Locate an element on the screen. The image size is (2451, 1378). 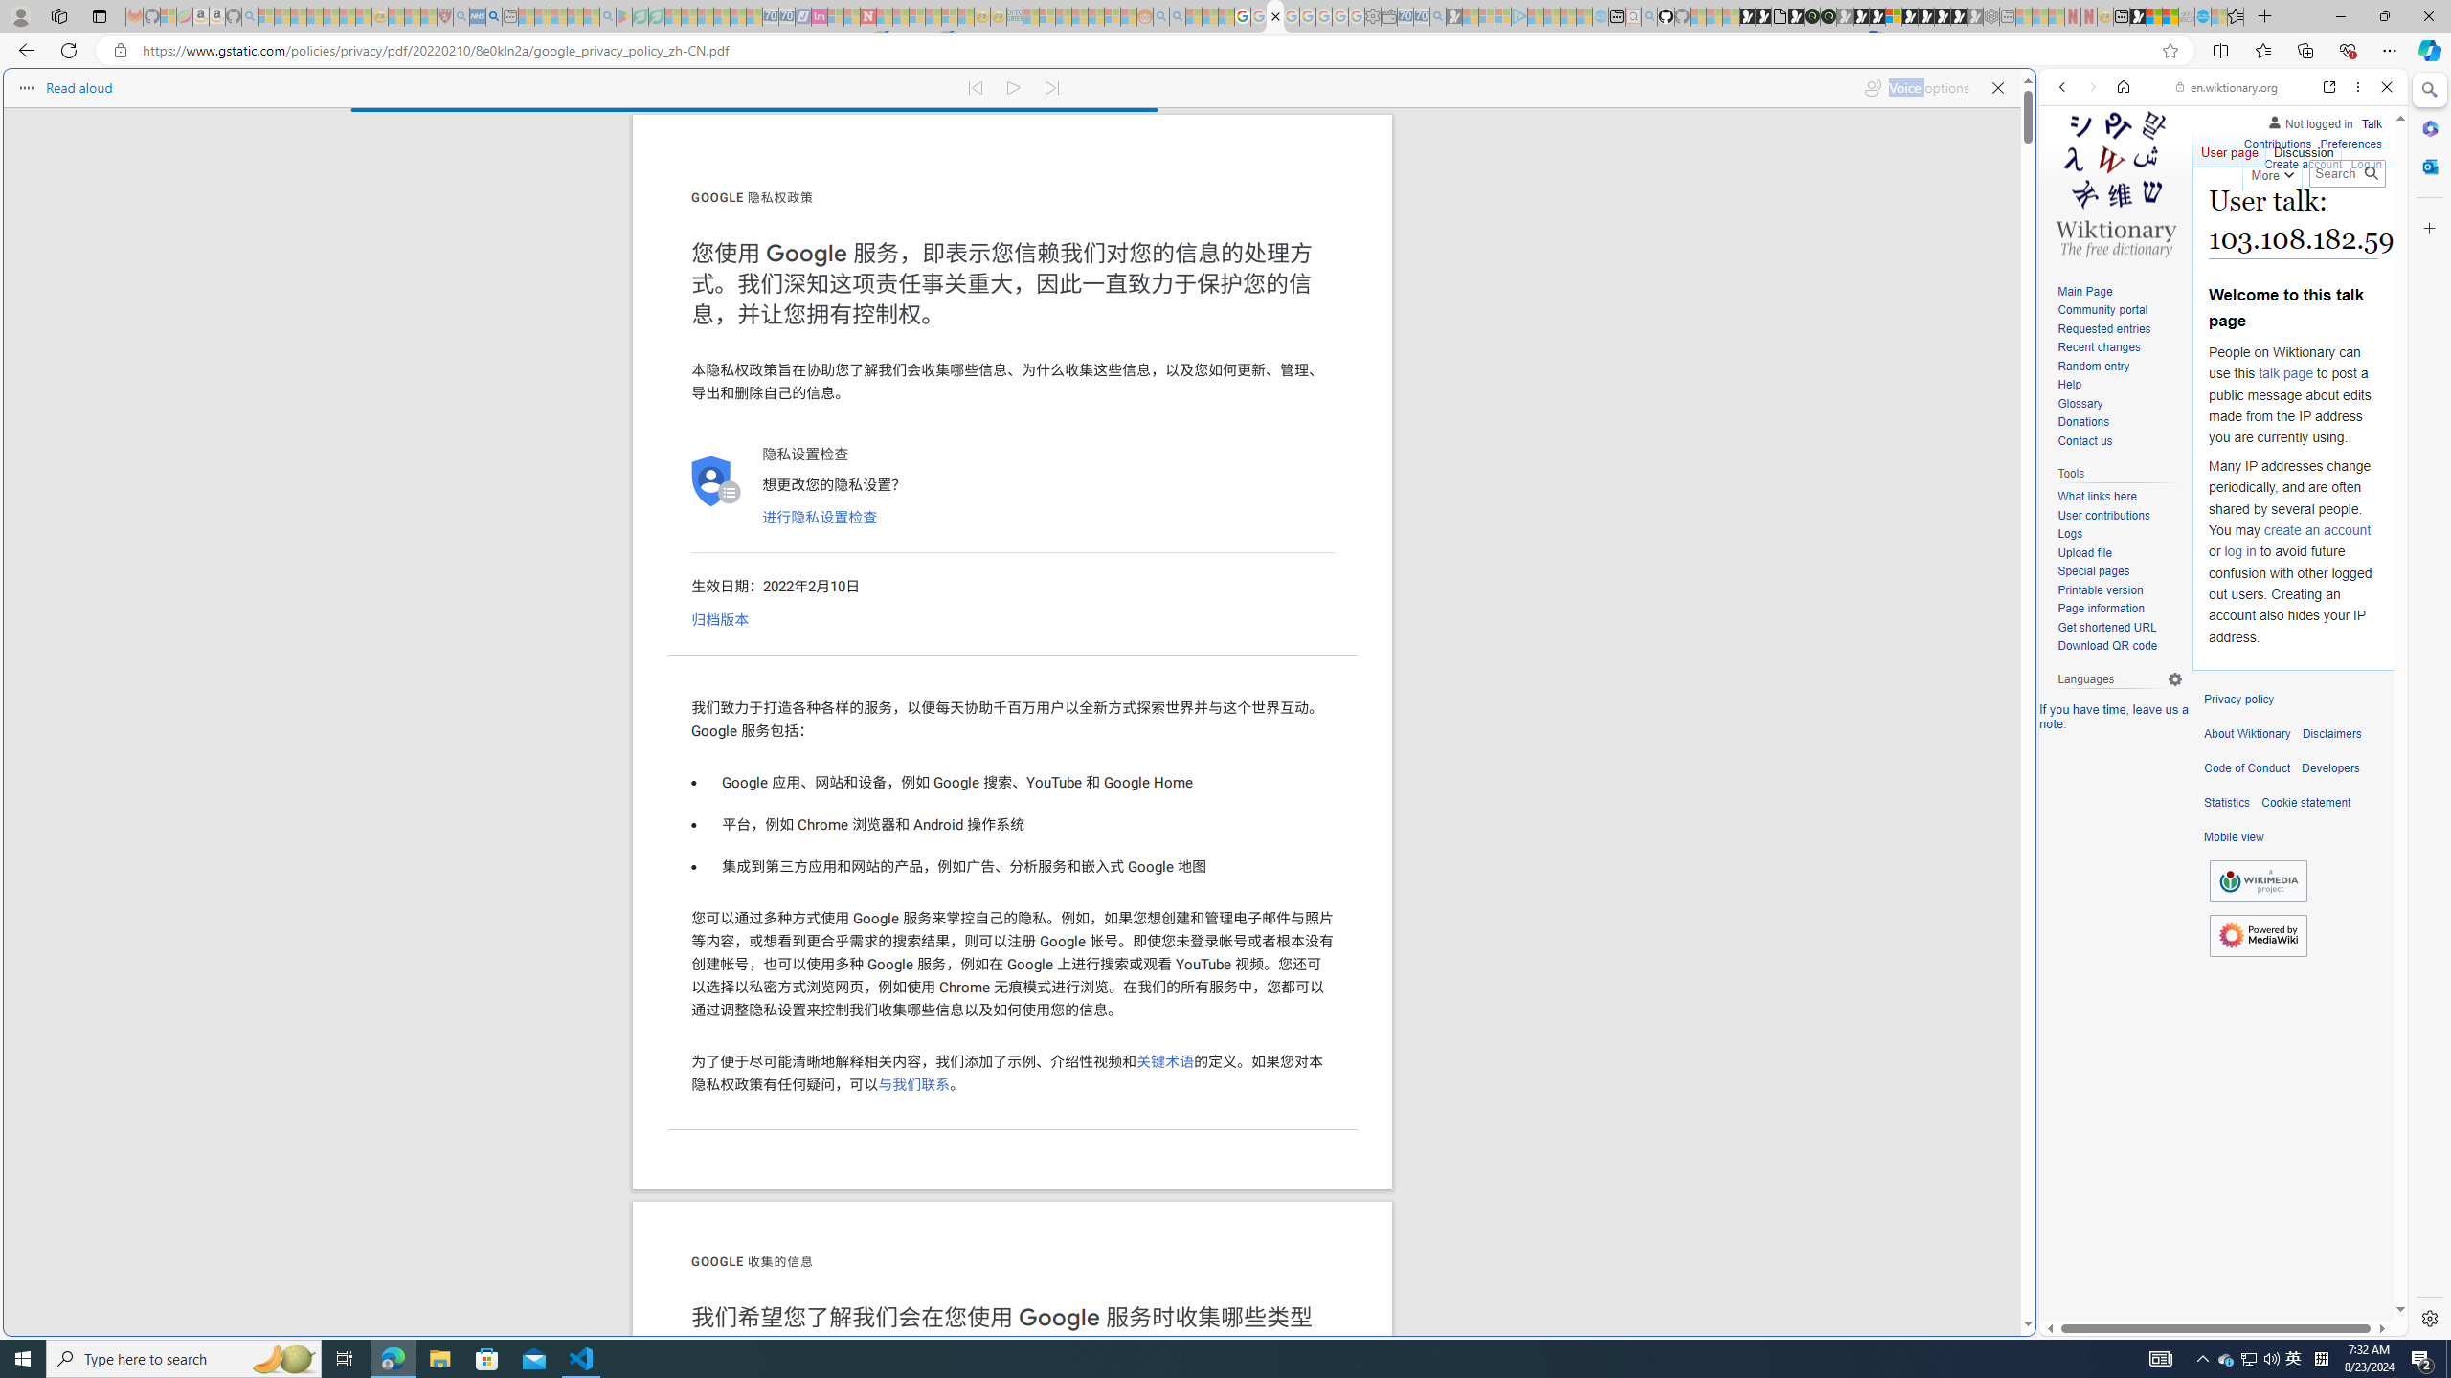
Recipes - MSN - Sleeping is located at coordinates (395, 16).